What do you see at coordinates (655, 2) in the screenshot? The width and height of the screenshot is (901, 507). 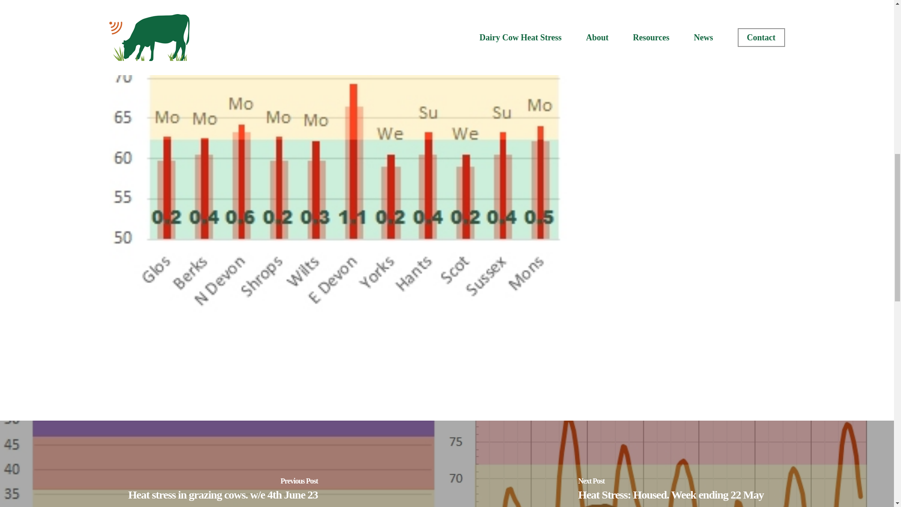 I see `Heat Stress` at bounding box center [655, 2].